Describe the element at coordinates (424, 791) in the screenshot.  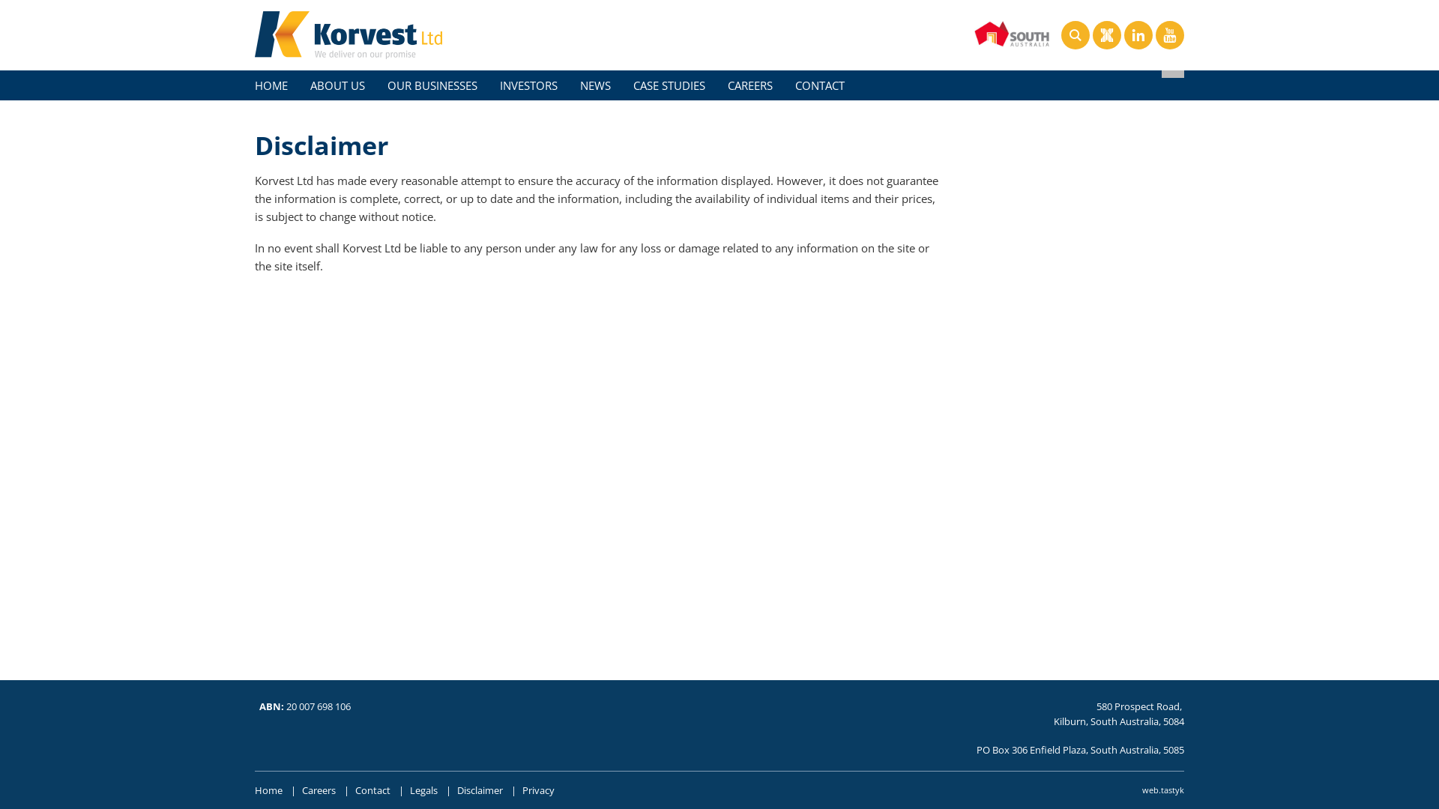
I see `Legals` at that location.